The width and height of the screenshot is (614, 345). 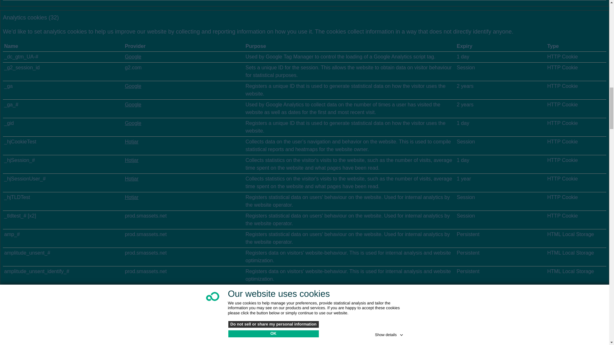 I want to click on Hotjar, so click(x=131, y=160).